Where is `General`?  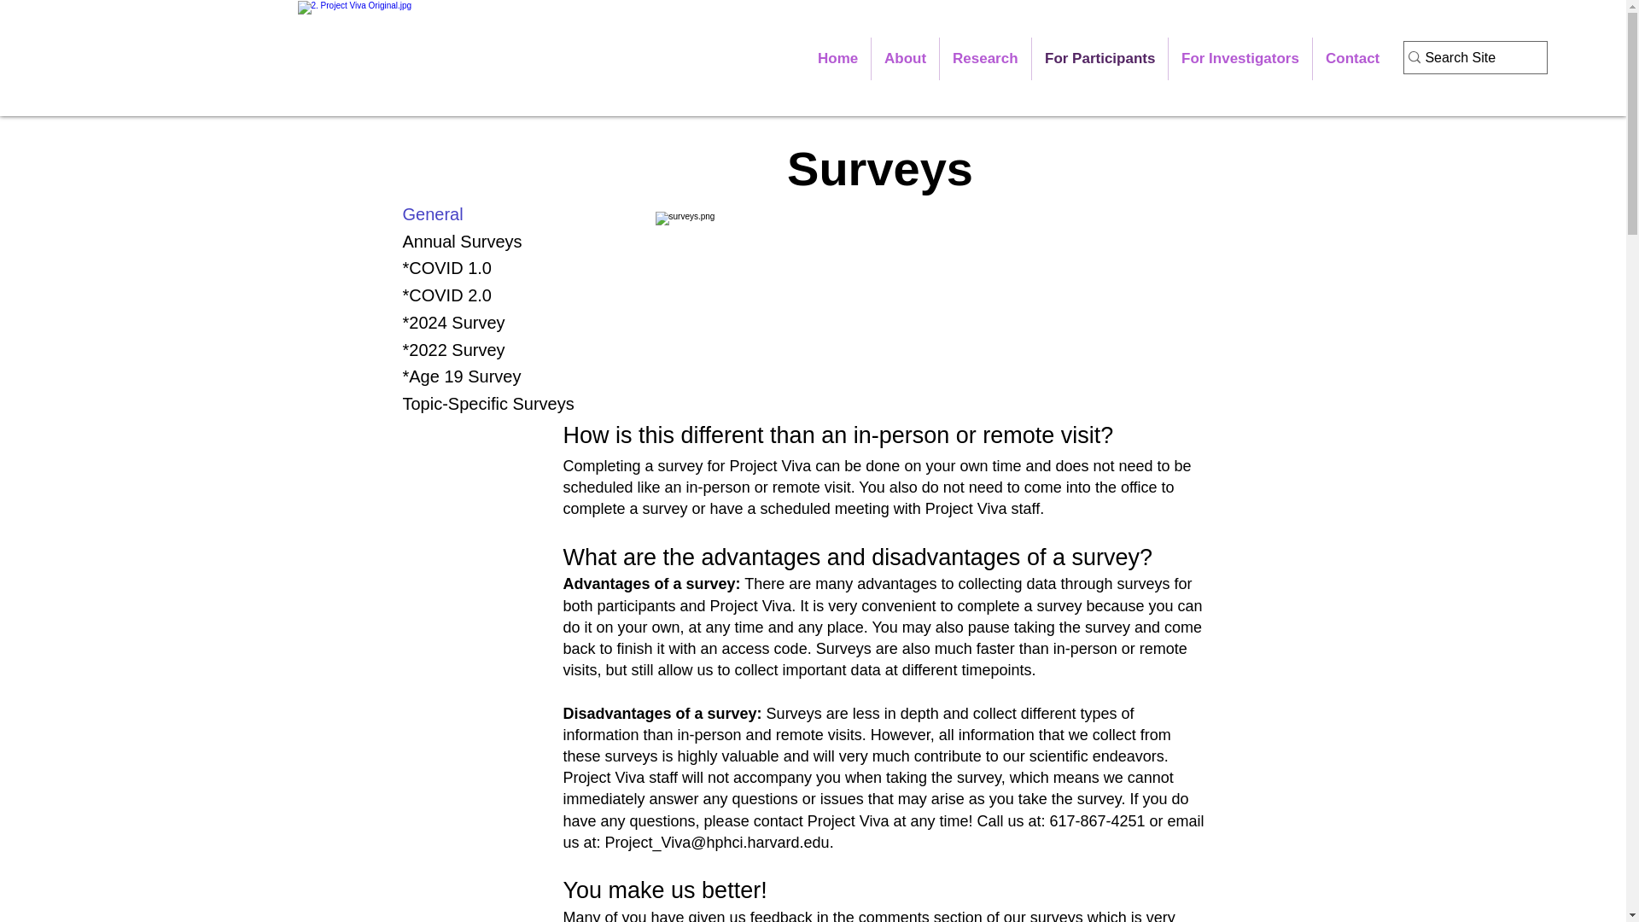
General is located at coordinates (464, 213).